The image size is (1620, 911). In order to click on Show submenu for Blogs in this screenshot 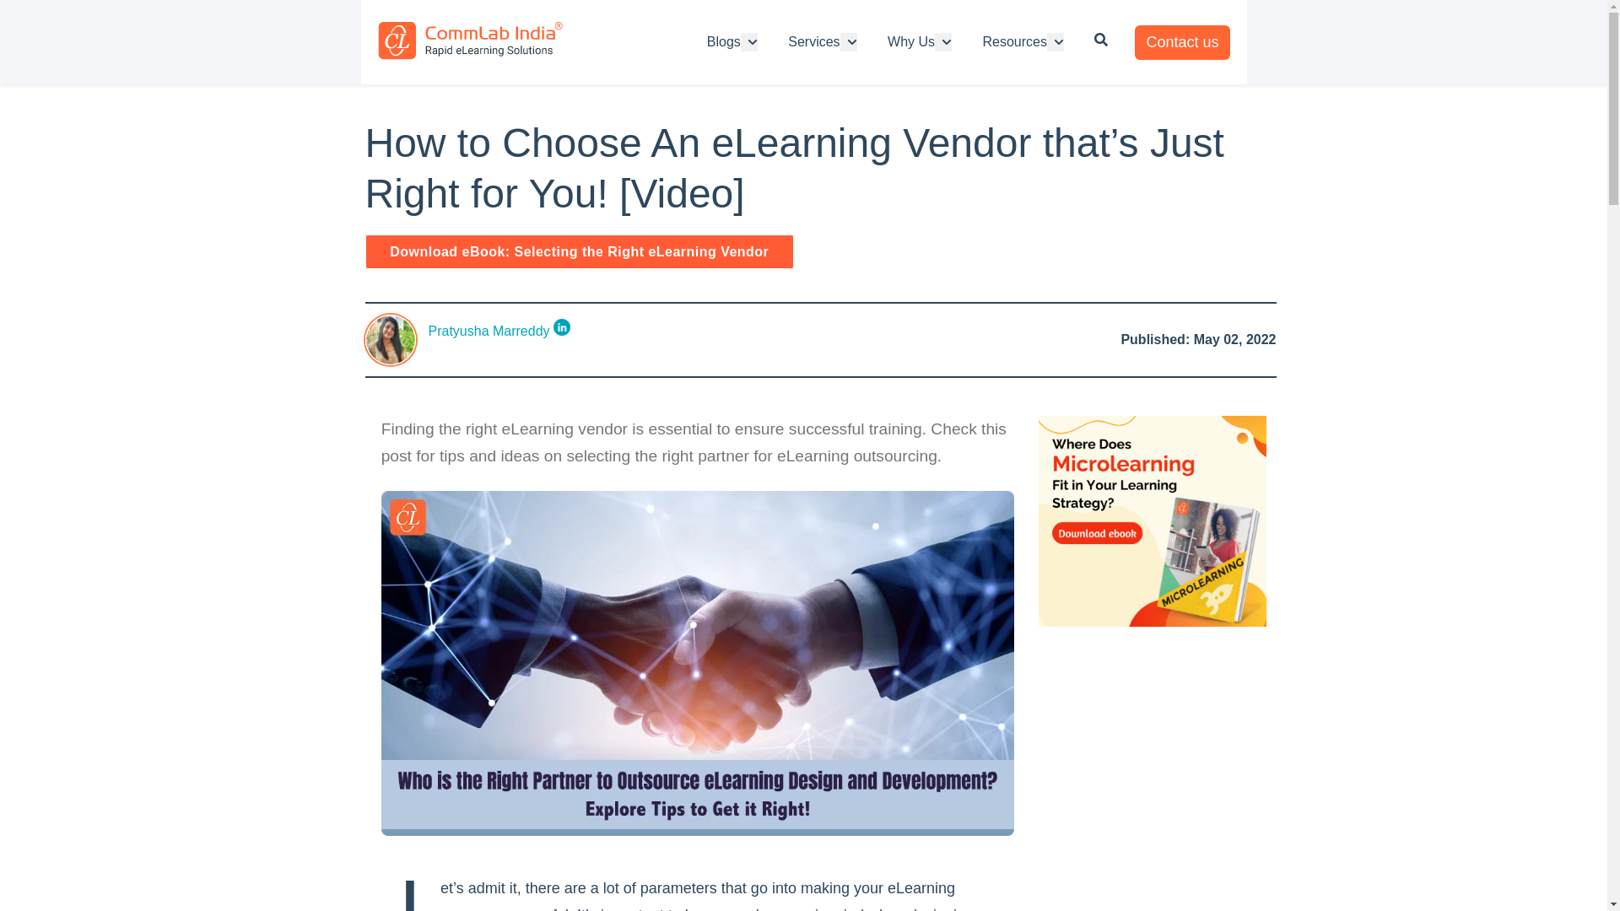, I will do `click(749, 41)`.